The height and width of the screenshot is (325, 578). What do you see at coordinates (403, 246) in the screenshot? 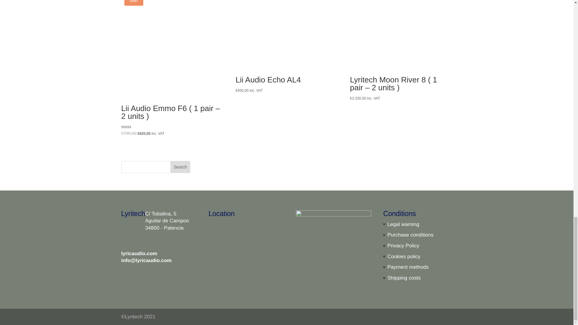
I see `Privacy Policy` at bounding box center [403, 246].